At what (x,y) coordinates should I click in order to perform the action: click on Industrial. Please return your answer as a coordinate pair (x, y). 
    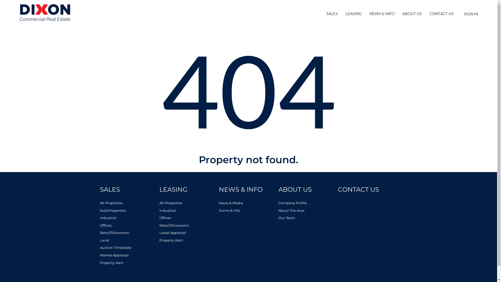
    Looking at the image, I should click on (129, 218).